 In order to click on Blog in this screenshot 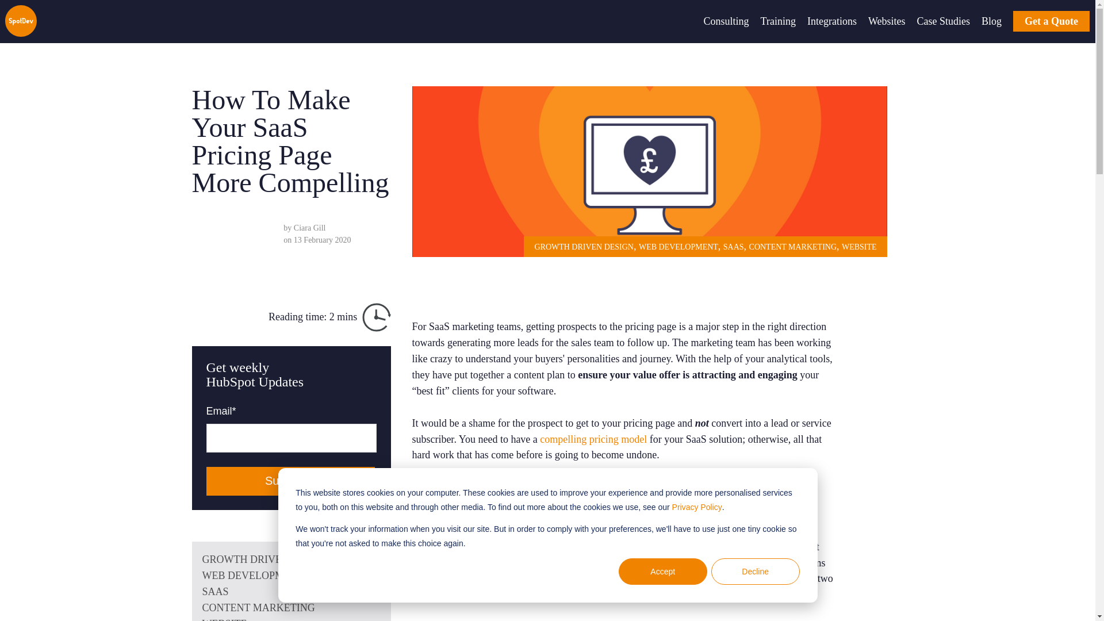, I will do `click(991, 21)`.